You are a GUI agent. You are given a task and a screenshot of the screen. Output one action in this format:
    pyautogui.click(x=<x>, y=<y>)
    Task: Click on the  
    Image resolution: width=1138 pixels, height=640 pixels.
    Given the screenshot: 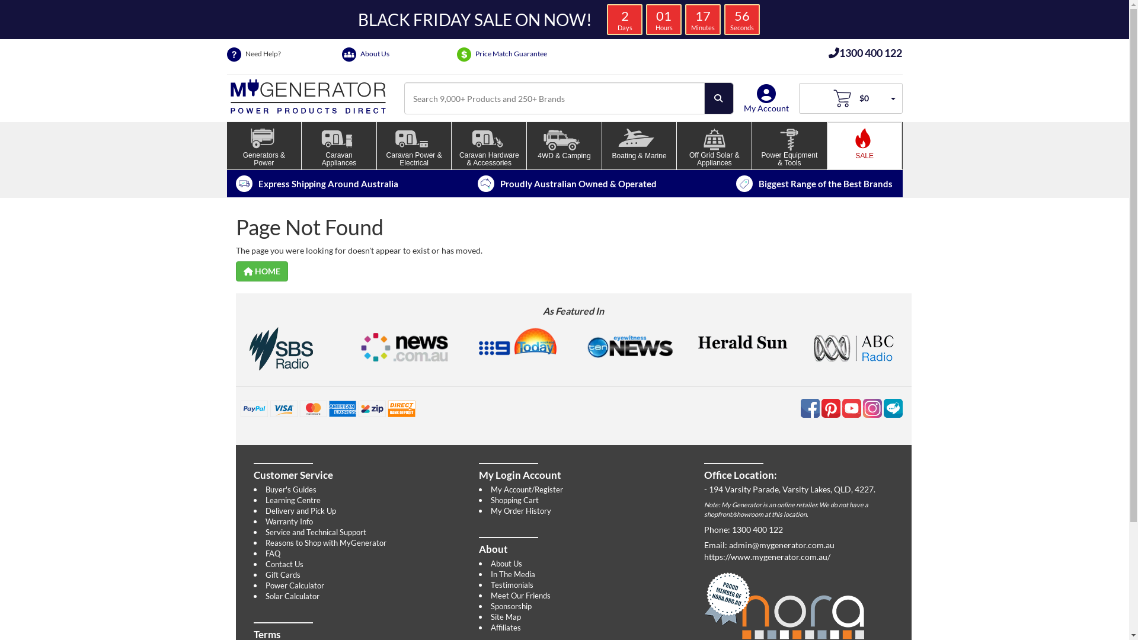 What is the action you would take?
    pyautogui.click(x=852, y=407)
    